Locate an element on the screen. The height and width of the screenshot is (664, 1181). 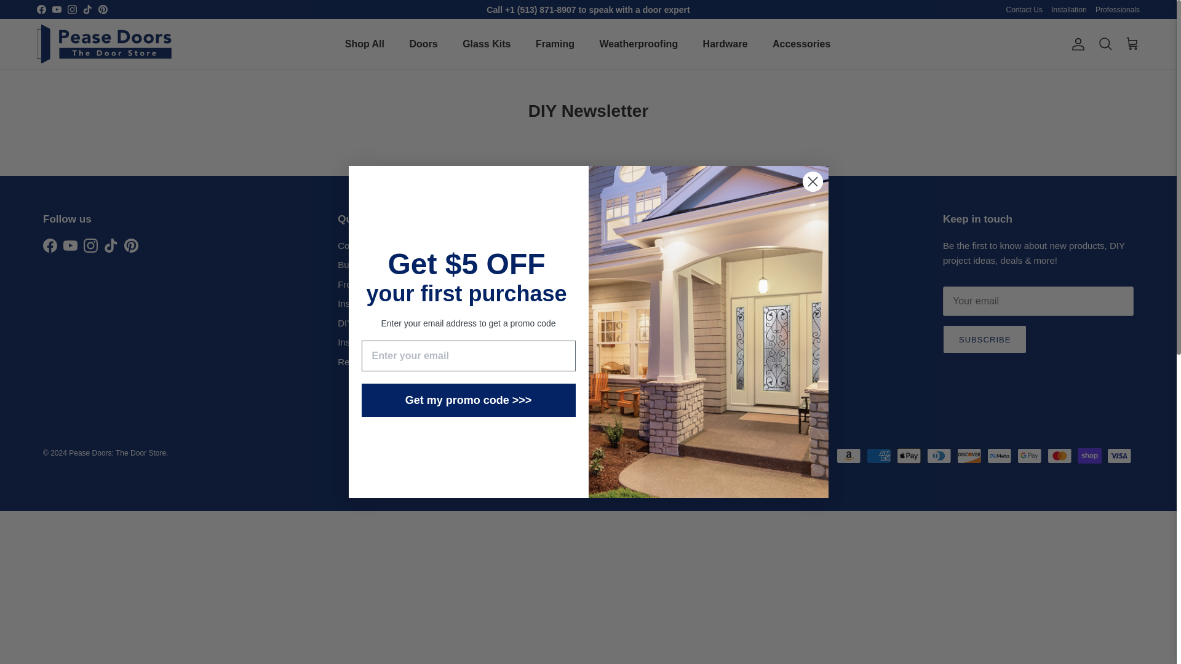
Accessories is located at coordinates (801, 44).